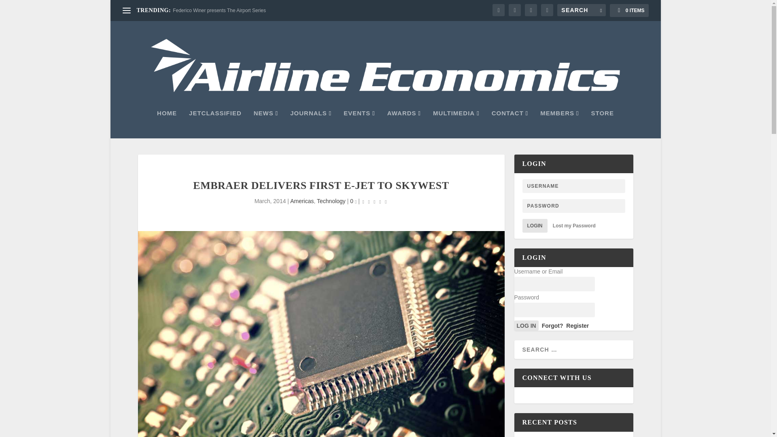 The image size is (777, 437). What do you see at coordinates (167, 124) in the screenshot?
I see `HOME` at bounding box center [167, 124].